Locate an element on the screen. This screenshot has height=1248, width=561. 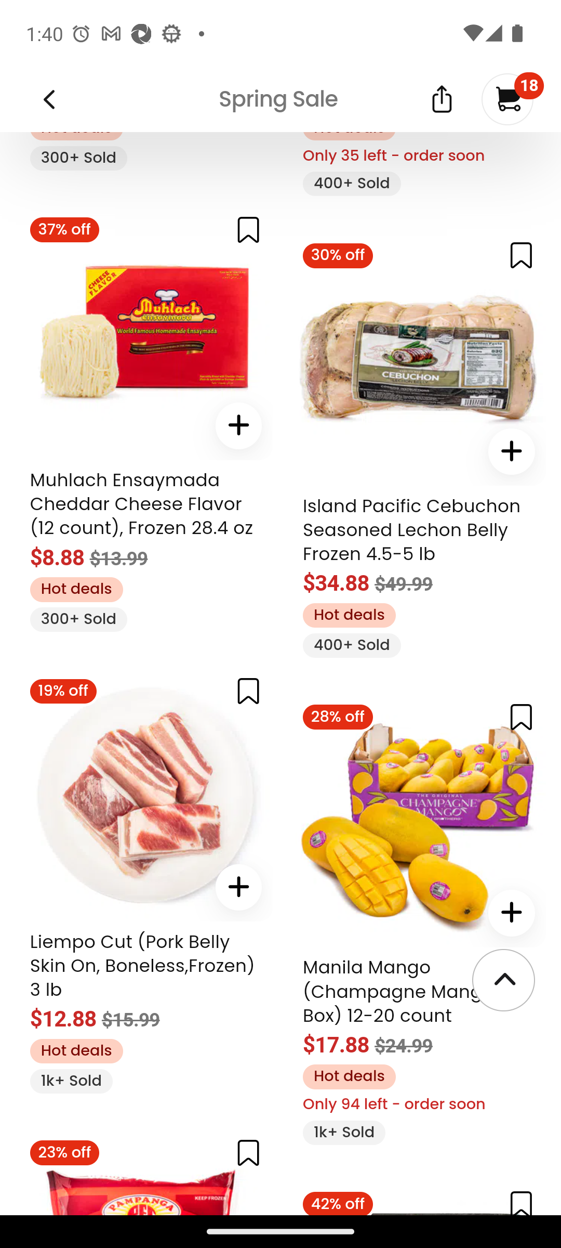
 is located at coordinates (248, 230).